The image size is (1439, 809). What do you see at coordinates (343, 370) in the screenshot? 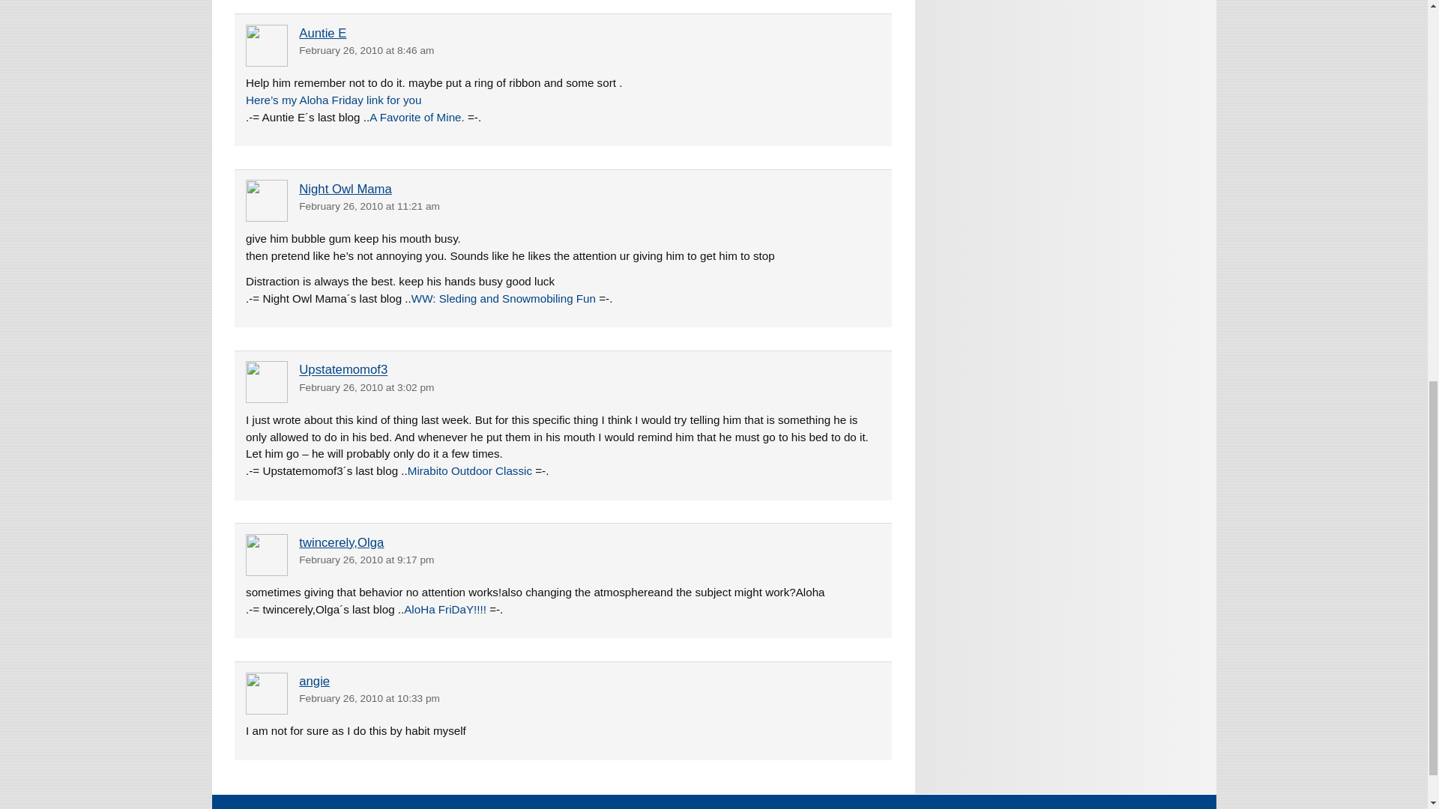
I see `Upstatemomof3` at bounding box center [343, 370].